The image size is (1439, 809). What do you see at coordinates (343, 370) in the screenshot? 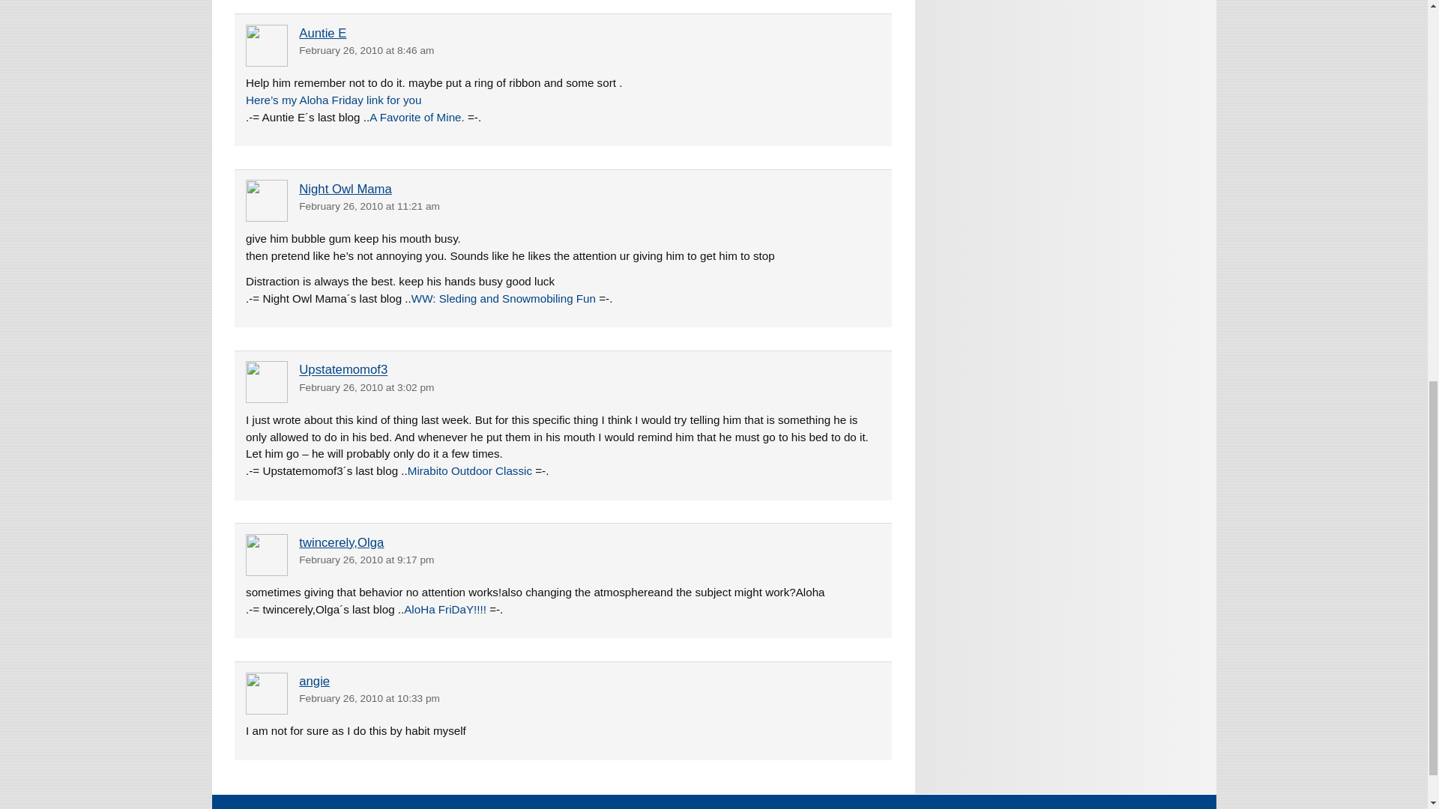
I see `Upstatemomof3` at bounding box center [343, 370].